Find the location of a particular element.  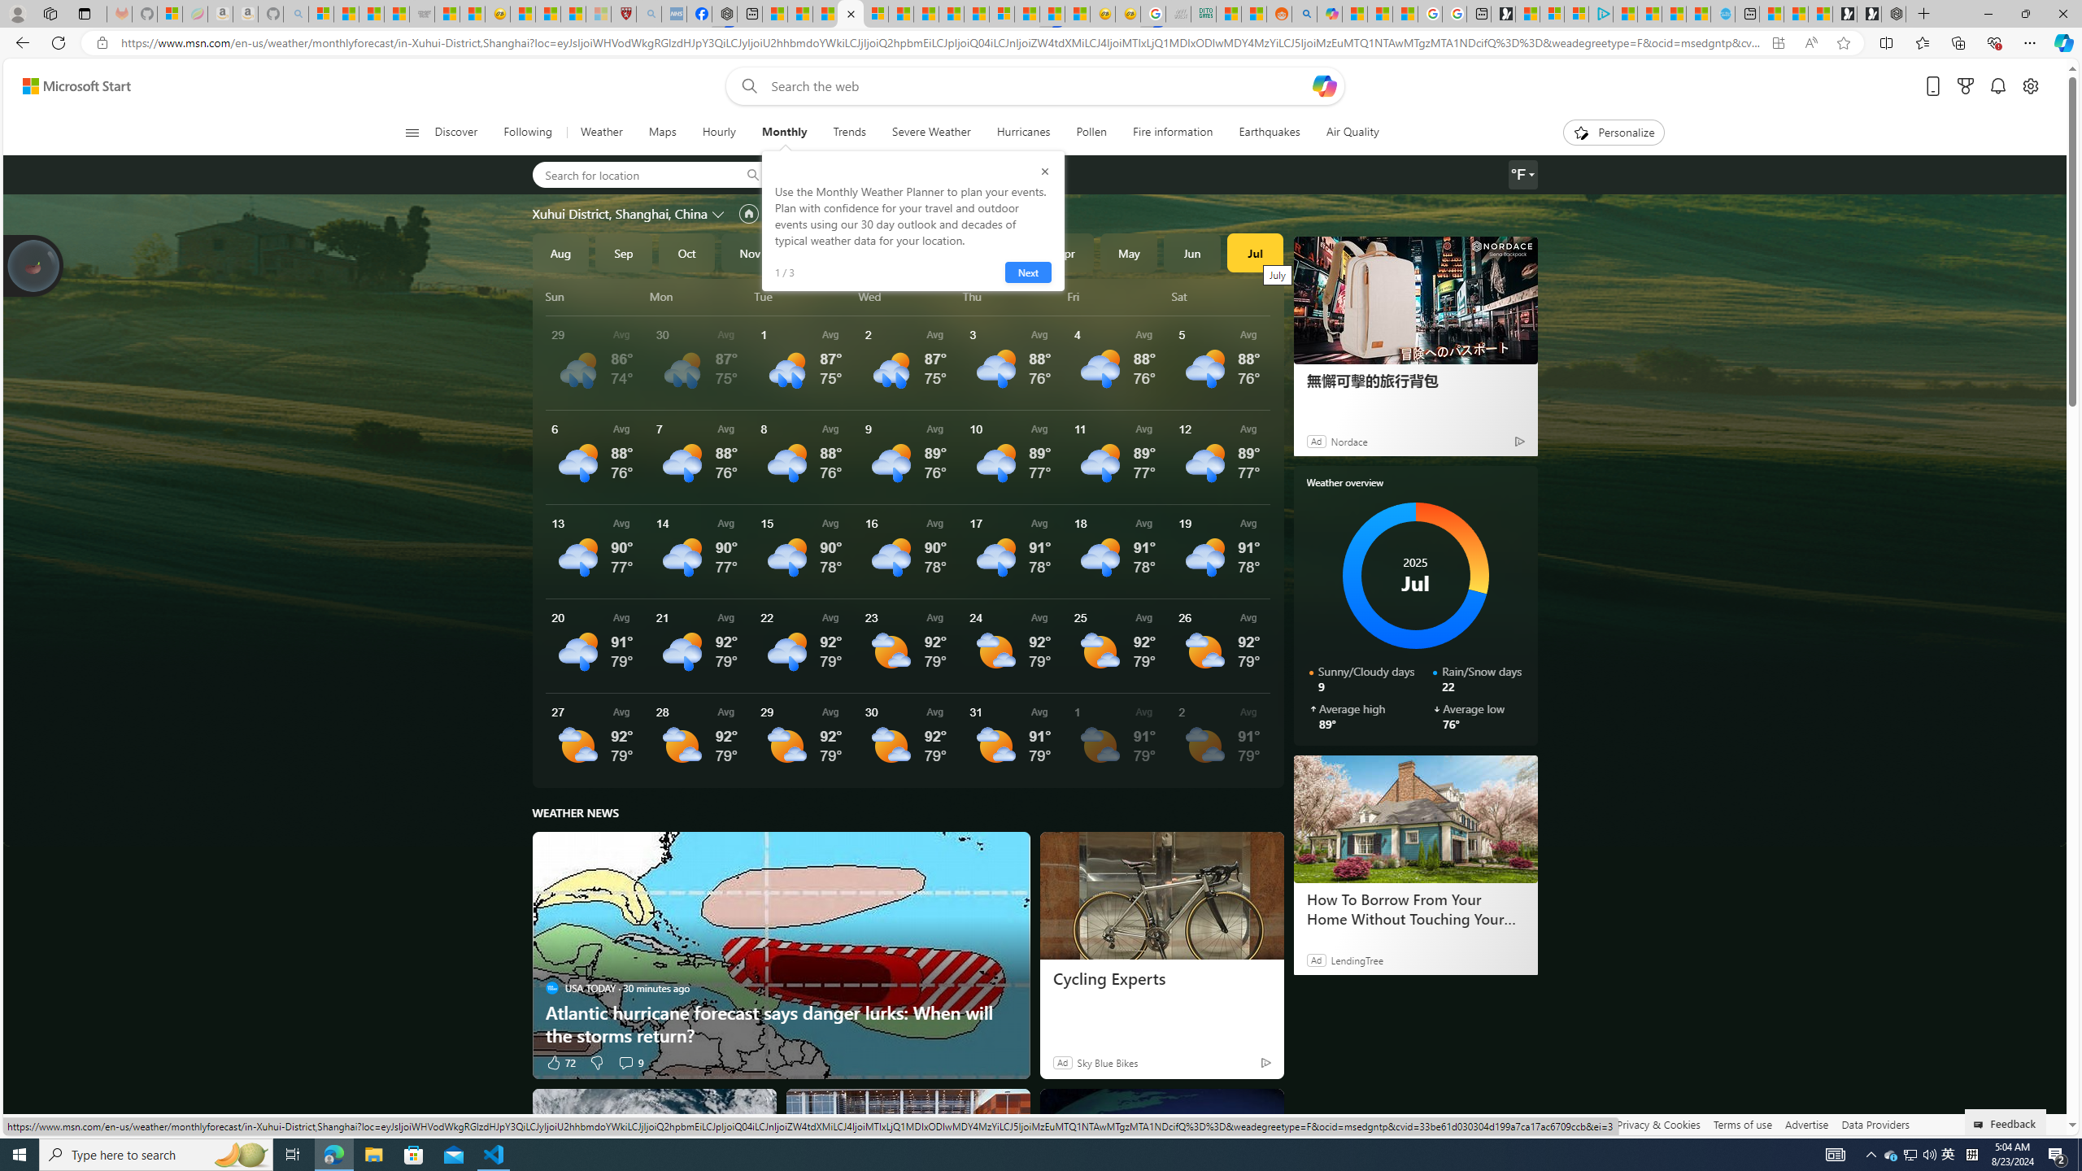

Sky Blue Bikes is located at coordinates (1106, 1062).